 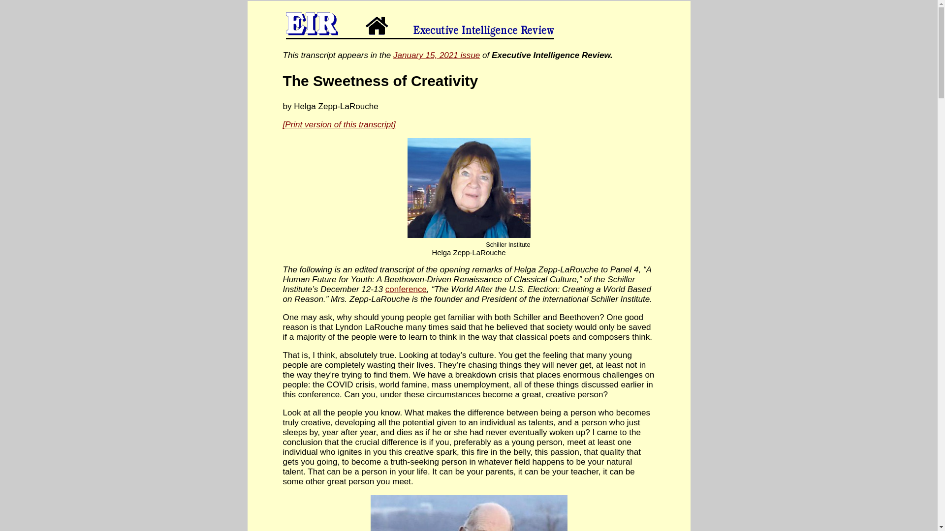 What do you see at coordinates (406, 289) in the screenshot?
I see `conference` at bounding box center [406, 289].